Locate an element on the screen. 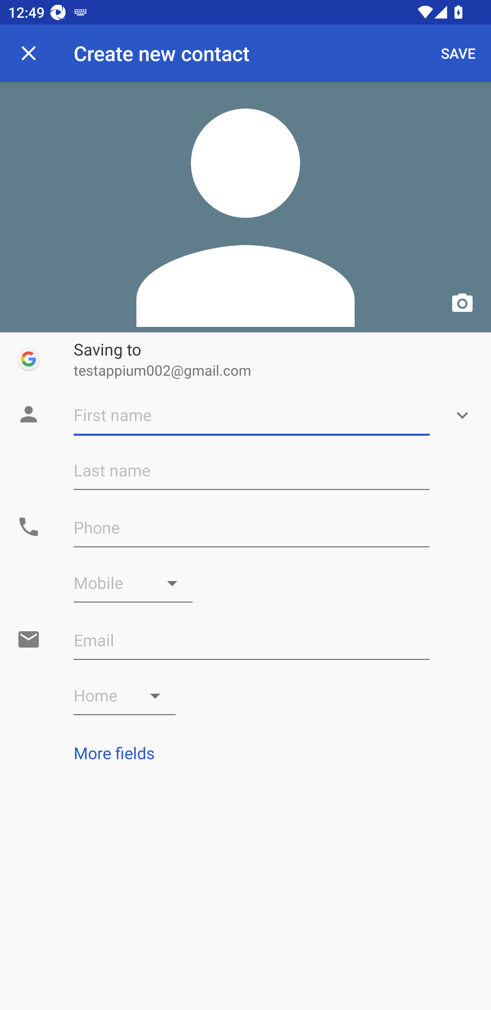  Email is located at coordinates (252, 640).